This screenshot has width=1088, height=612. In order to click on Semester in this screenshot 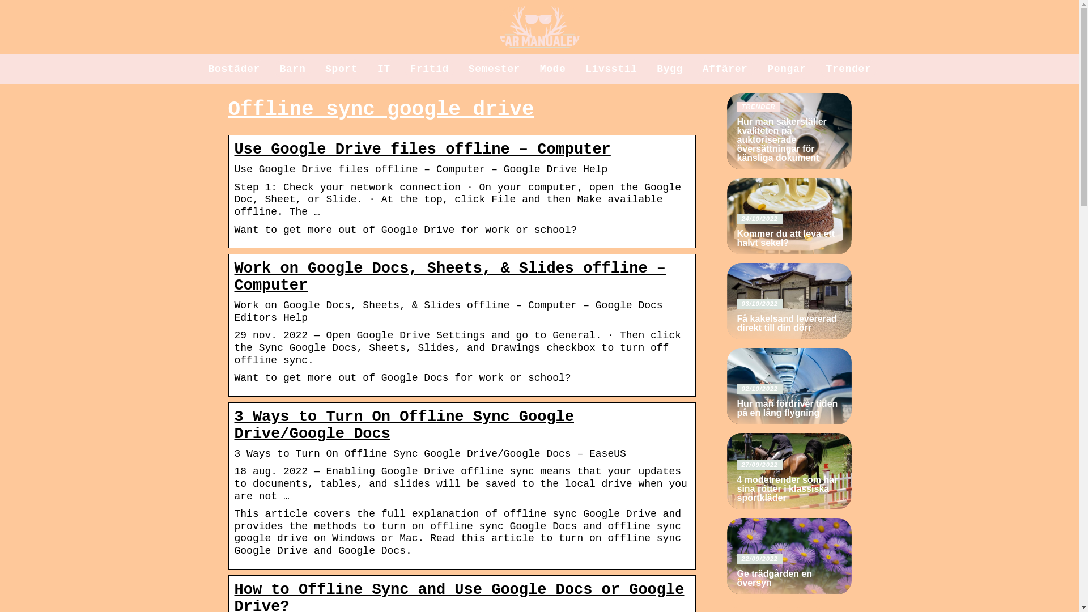, I will do `click(494, 69)`.